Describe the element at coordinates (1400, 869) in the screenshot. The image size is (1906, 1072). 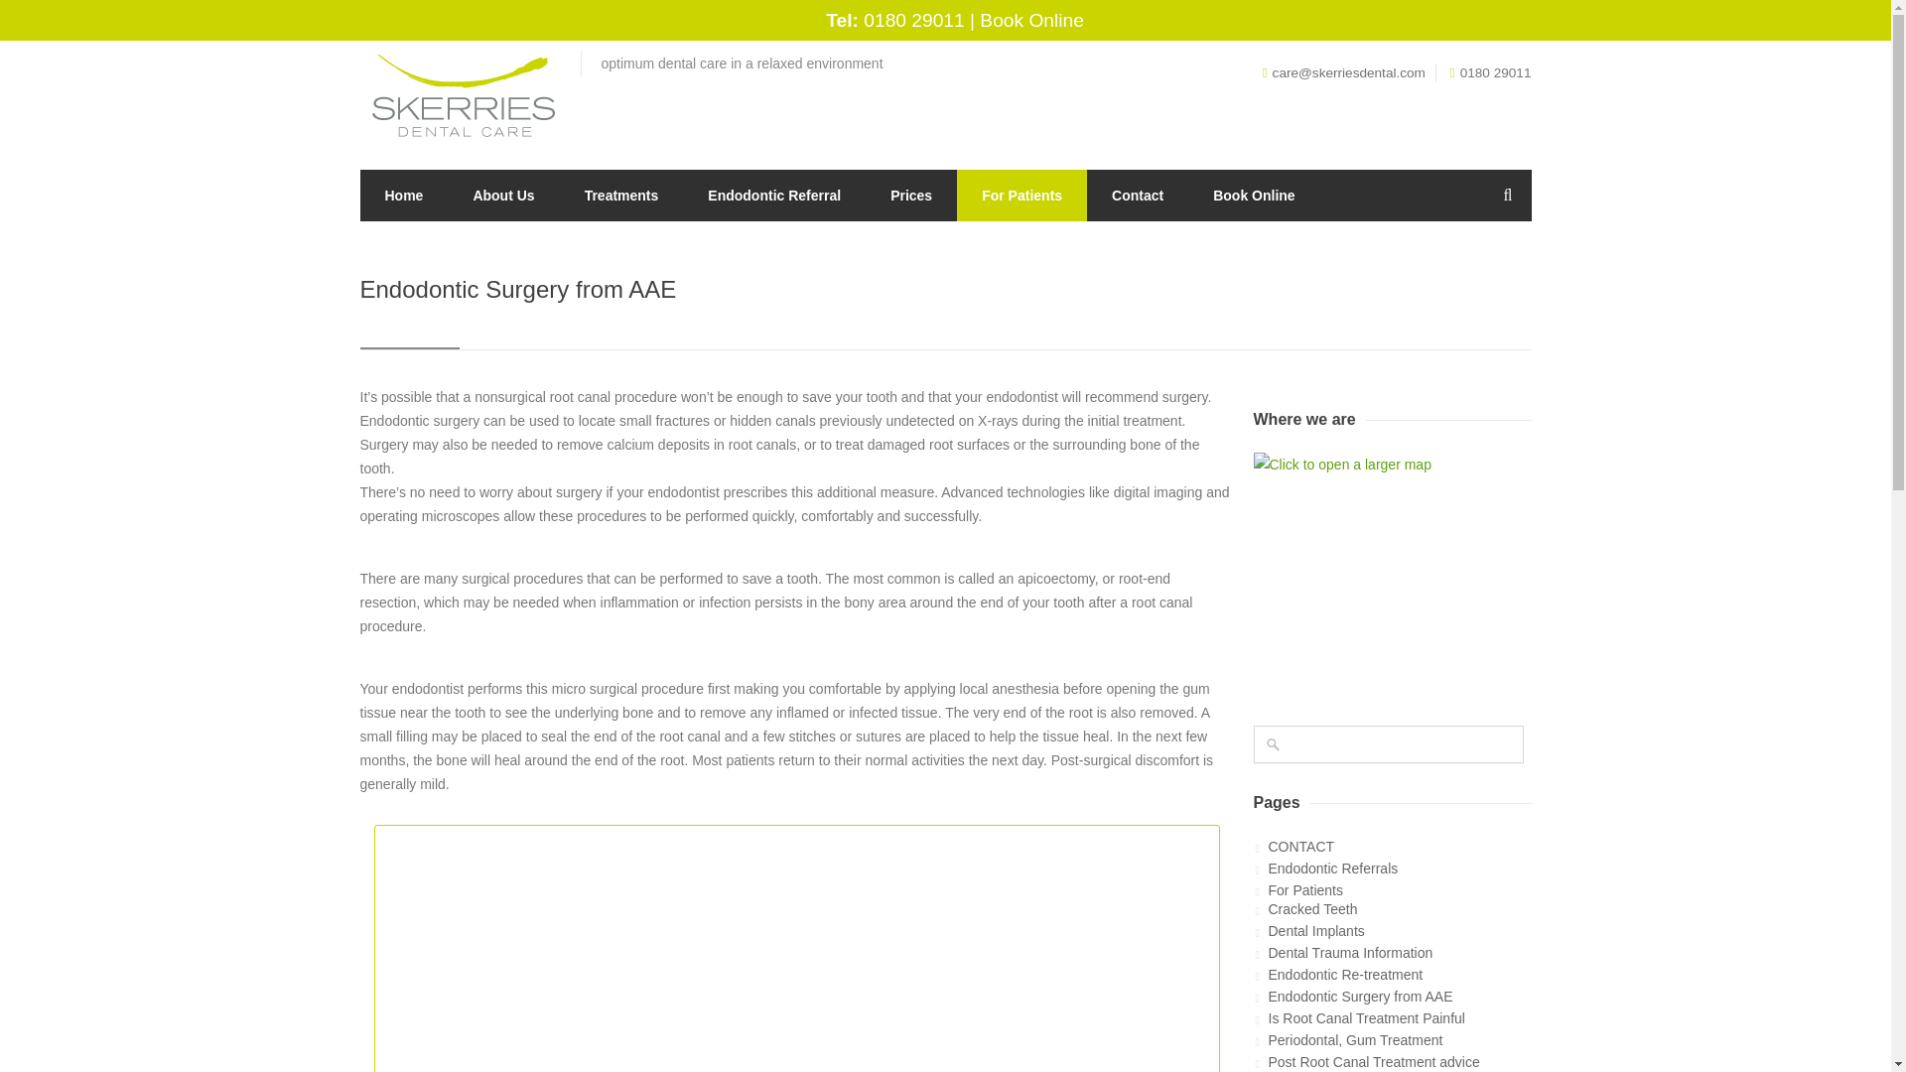
I see `Endodontic Referrals` at that location.